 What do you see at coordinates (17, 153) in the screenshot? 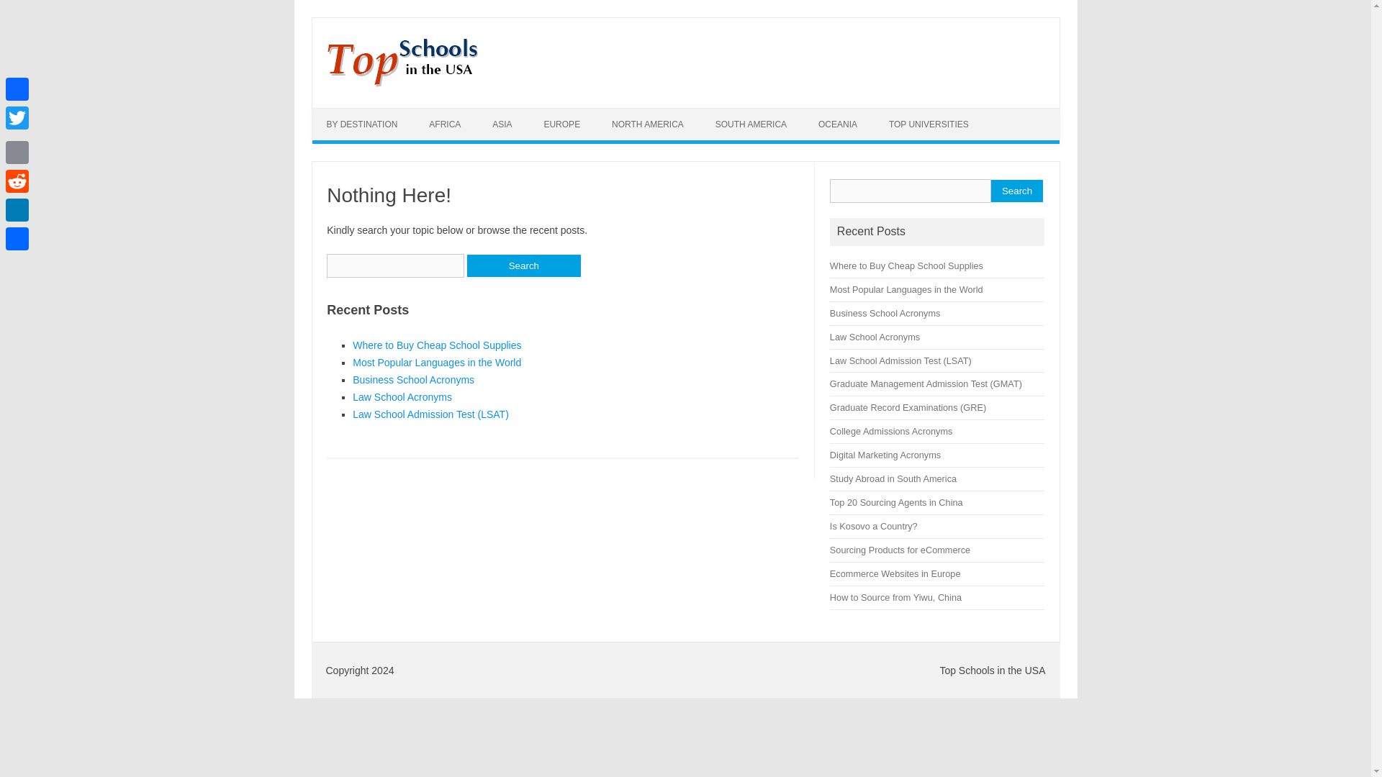
I see `Email` at bounding box center [17, 153].